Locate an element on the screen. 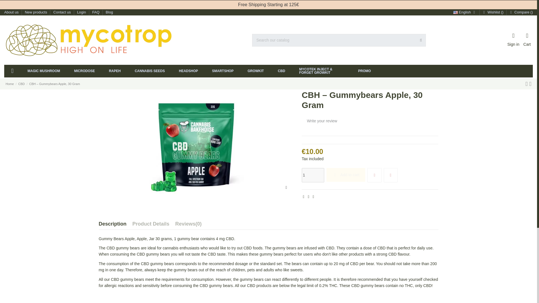 Image resolution: width=539 pixels, height=303 pixels. New products is located at coordinates (36, 12).